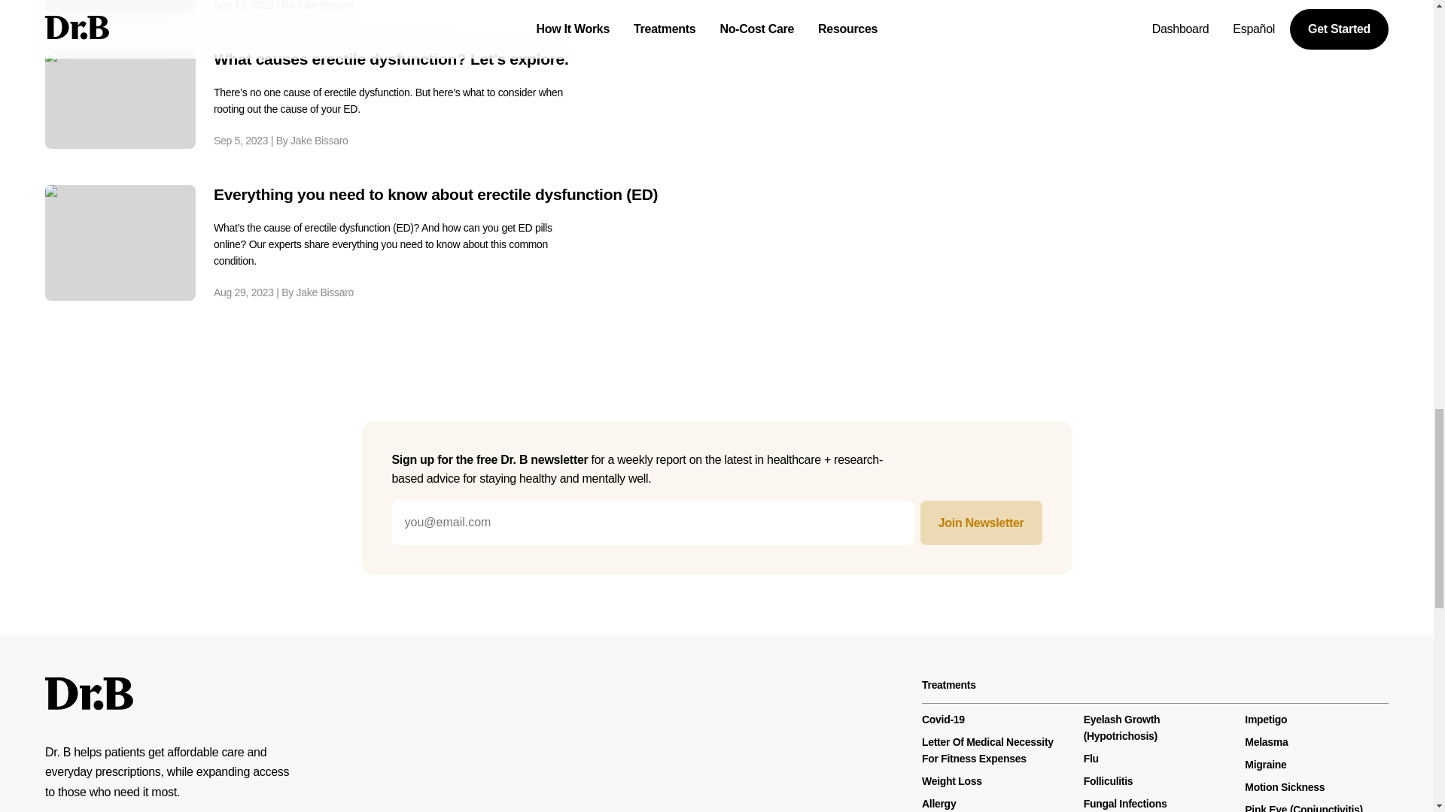  Describe the element at coordinates (987, 750) in the screenshot. I see `Letter Of Medical Necessity For Fitness Expenses` at that location.